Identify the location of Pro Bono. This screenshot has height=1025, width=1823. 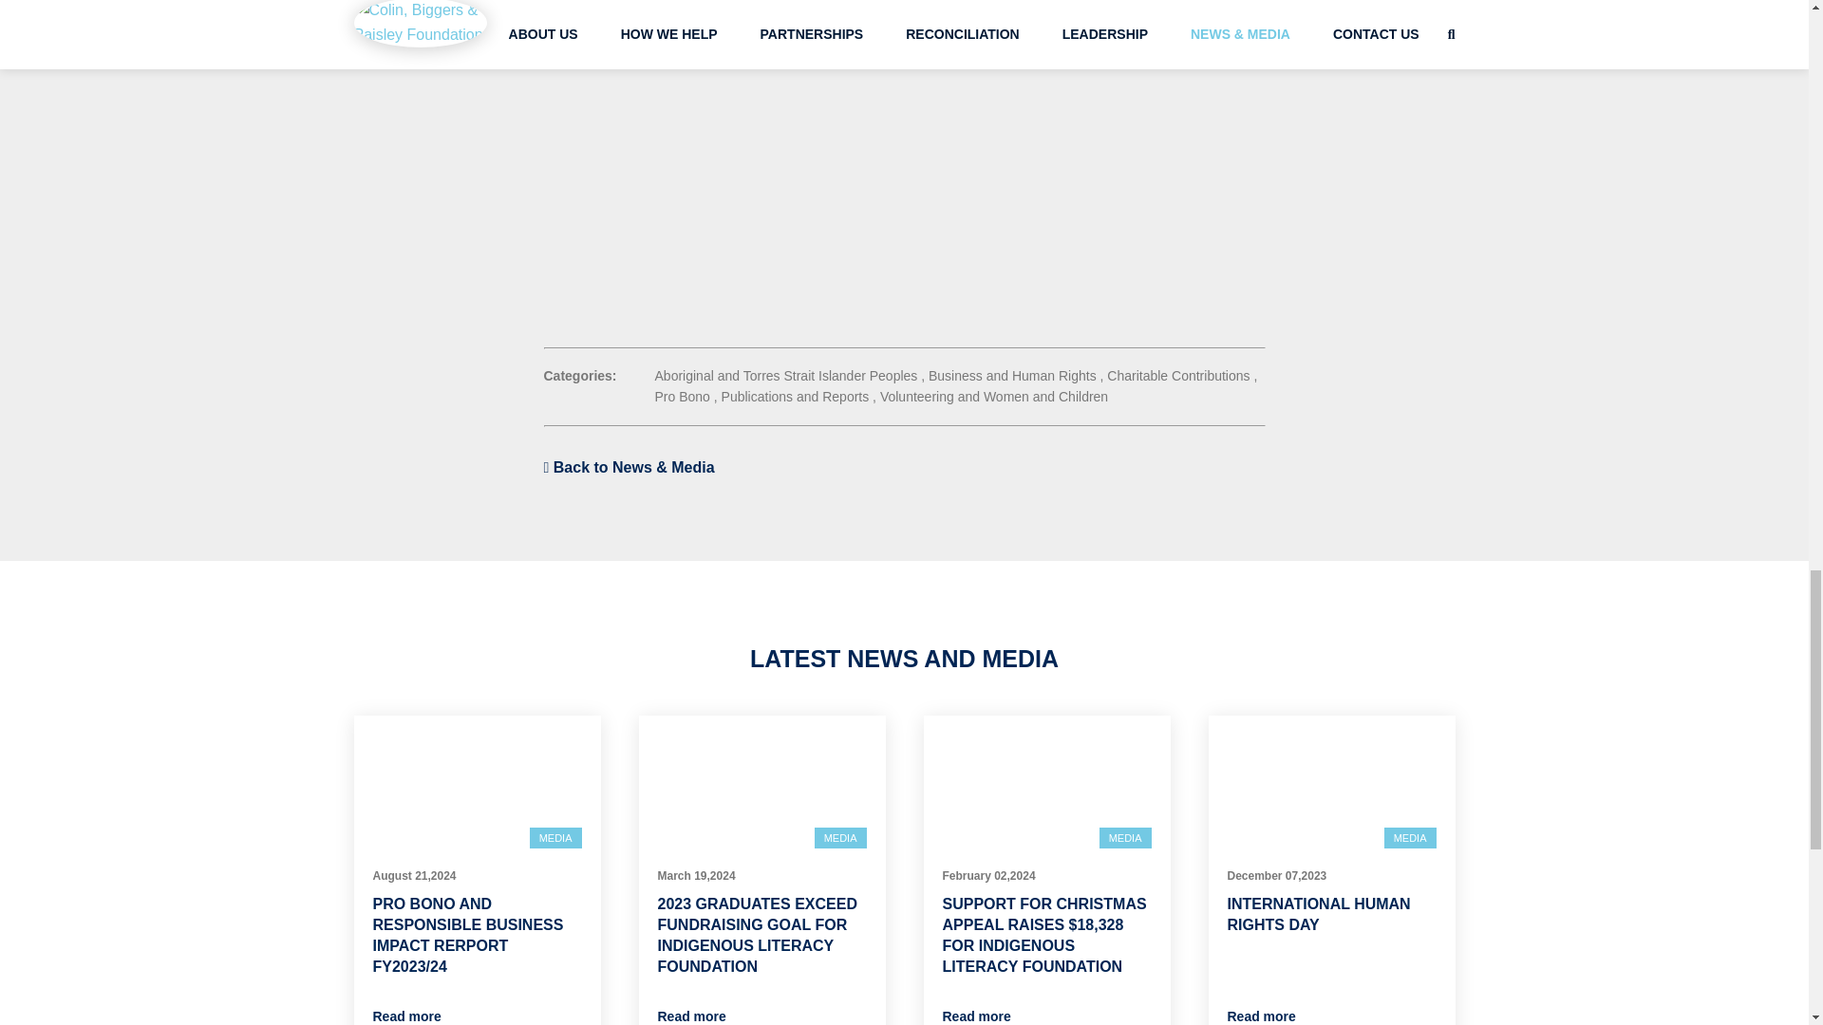
(682, 397).